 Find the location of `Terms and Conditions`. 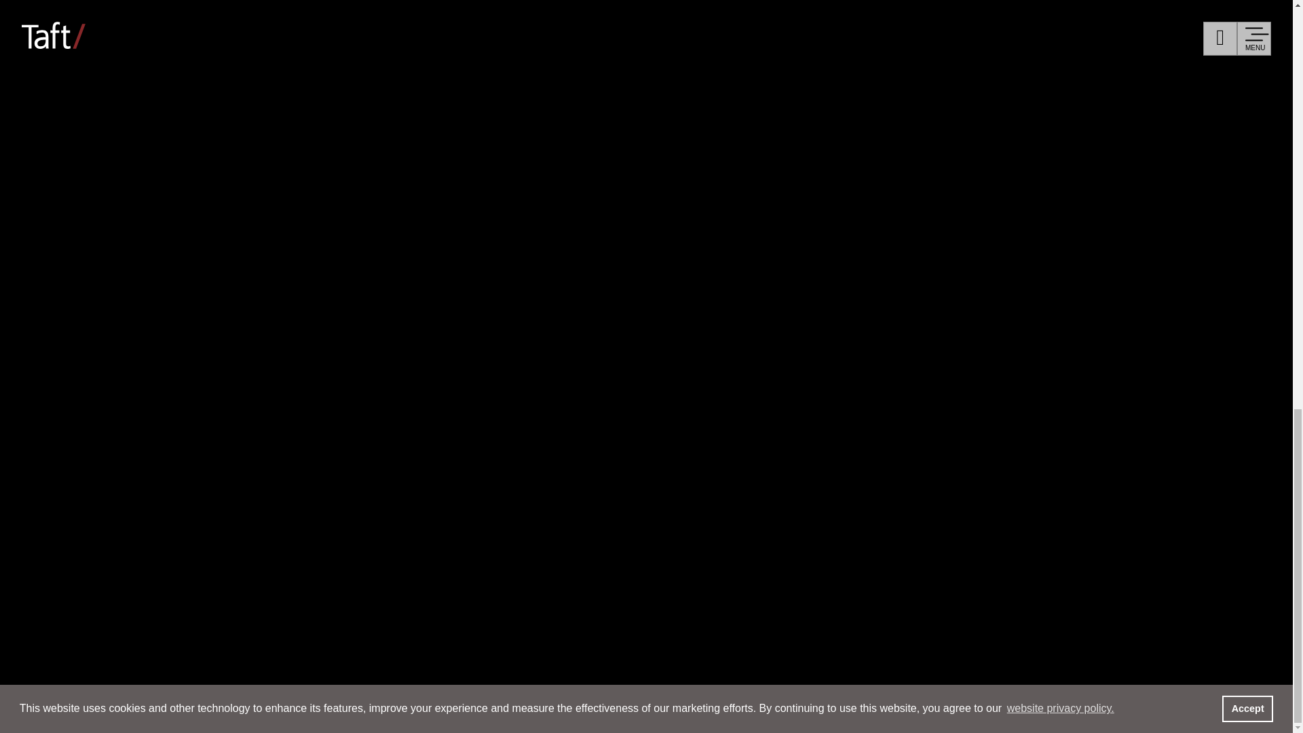

Terms and Conditions is located at coordinates (998, 347).